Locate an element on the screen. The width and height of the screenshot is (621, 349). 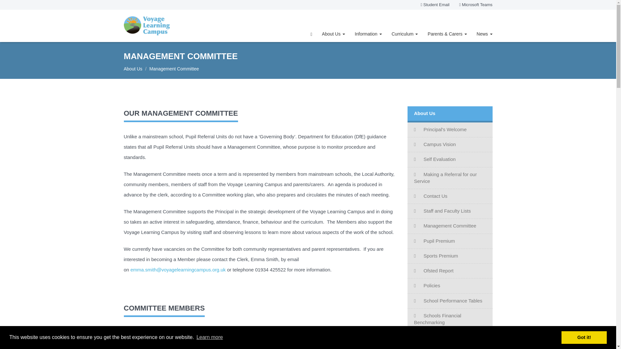
About Us is located at coordinates (333, 34).